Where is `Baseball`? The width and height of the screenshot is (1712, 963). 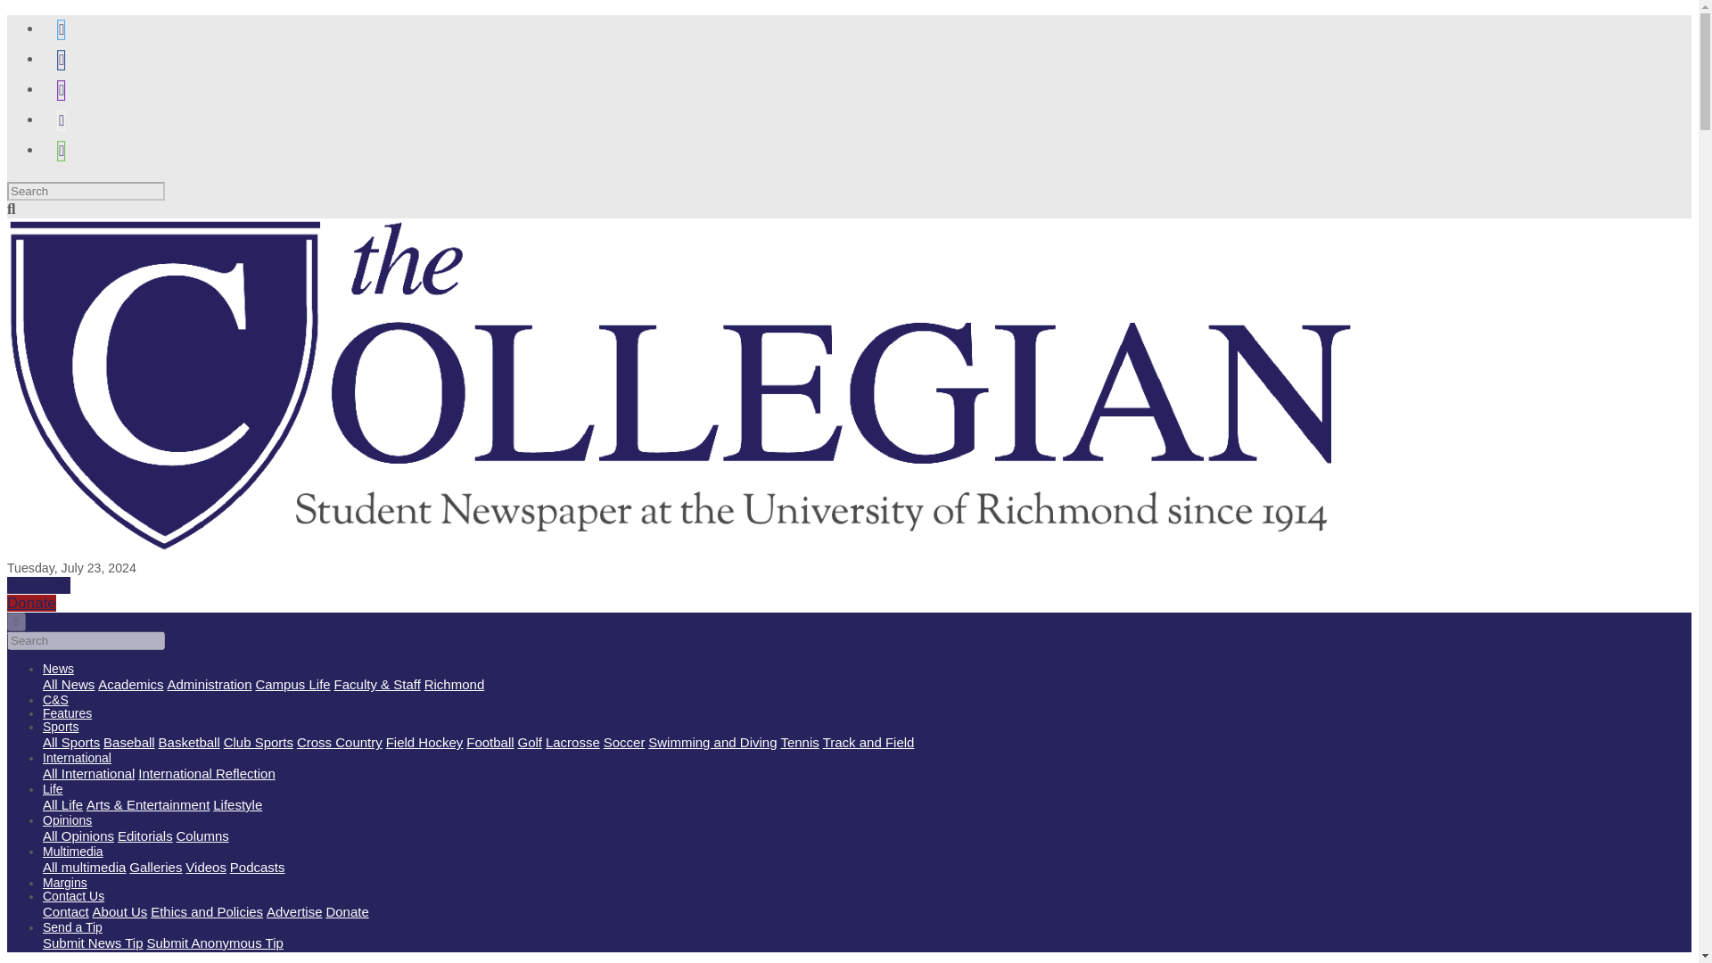
Baseball is located at coordinates (128, 742).